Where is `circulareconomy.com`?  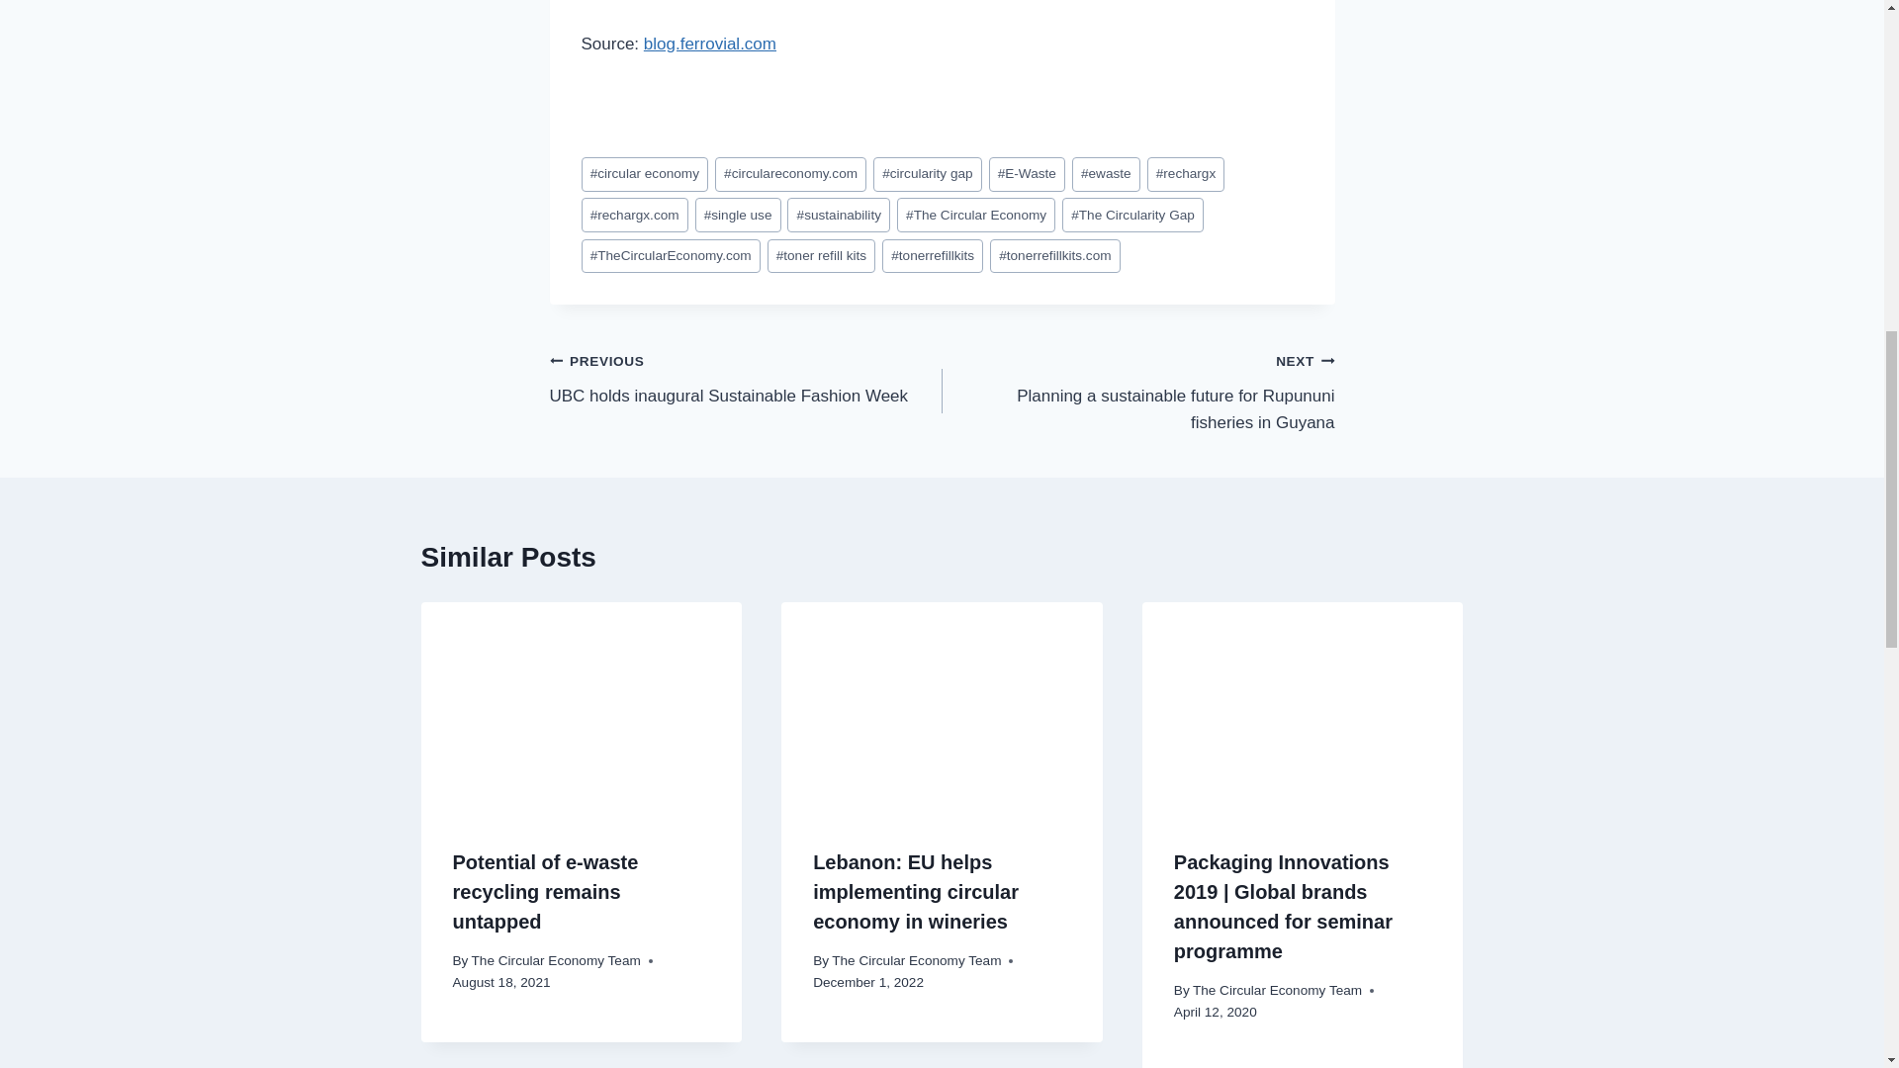
circulareconomy.com is located at coordinates (790, 174).